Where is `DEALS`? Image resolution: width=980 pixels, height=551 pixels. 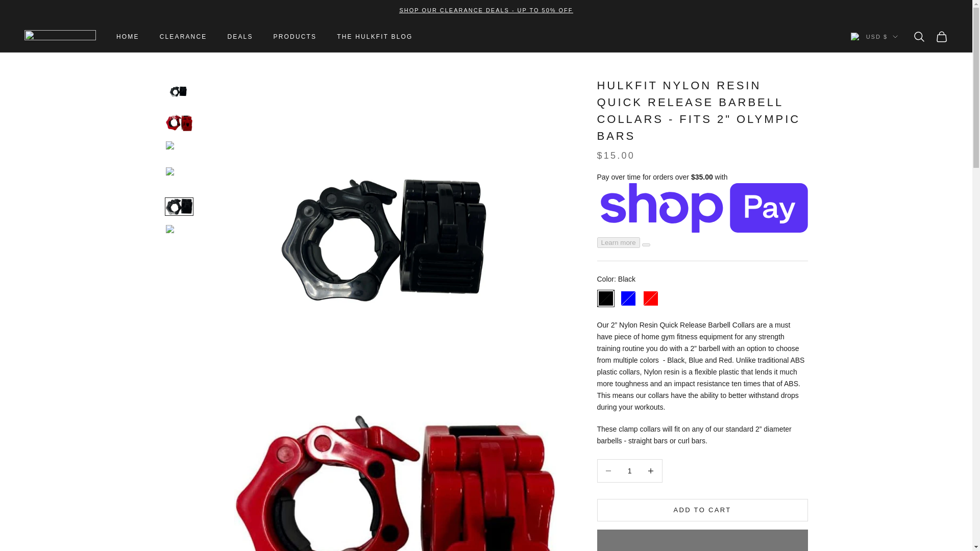
DEALS is located at coordinates (240, 37).